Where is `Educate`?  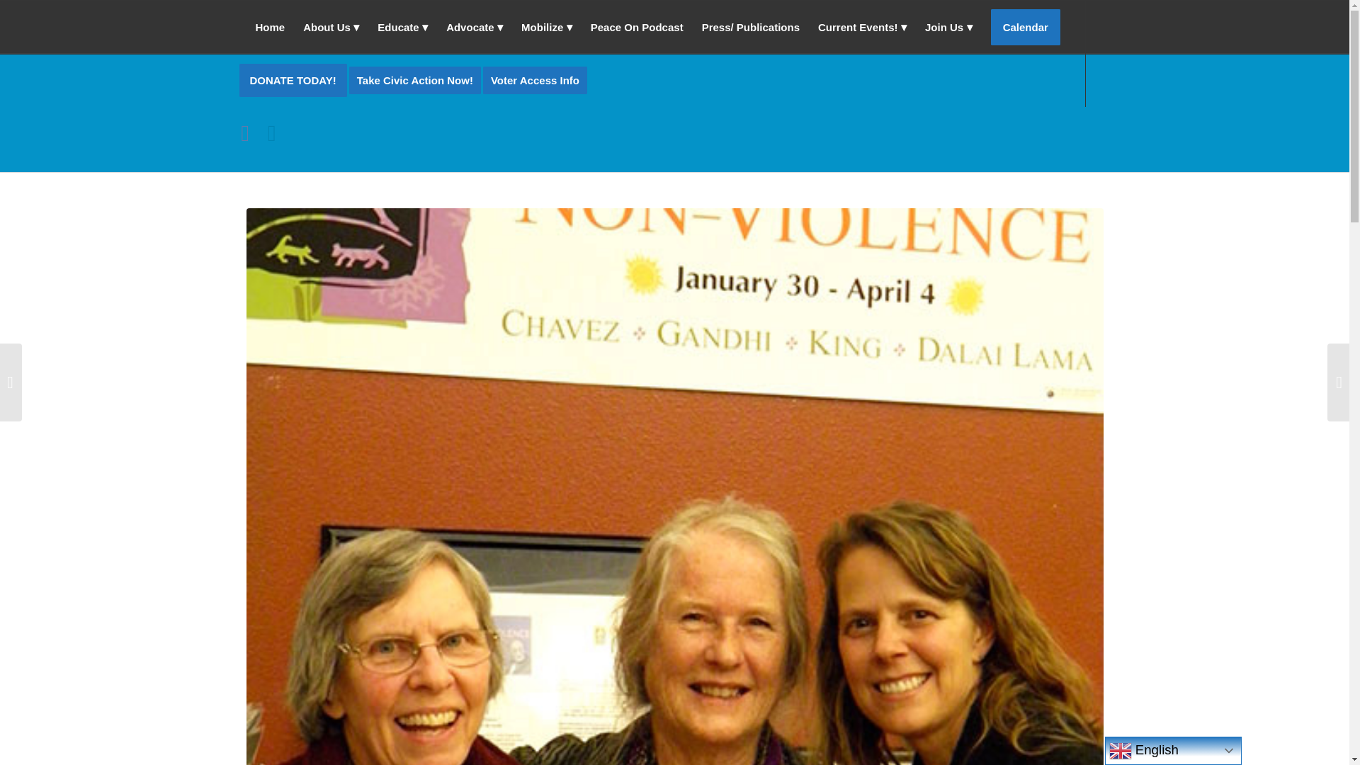 Educate is located at coordinates (402, 27).